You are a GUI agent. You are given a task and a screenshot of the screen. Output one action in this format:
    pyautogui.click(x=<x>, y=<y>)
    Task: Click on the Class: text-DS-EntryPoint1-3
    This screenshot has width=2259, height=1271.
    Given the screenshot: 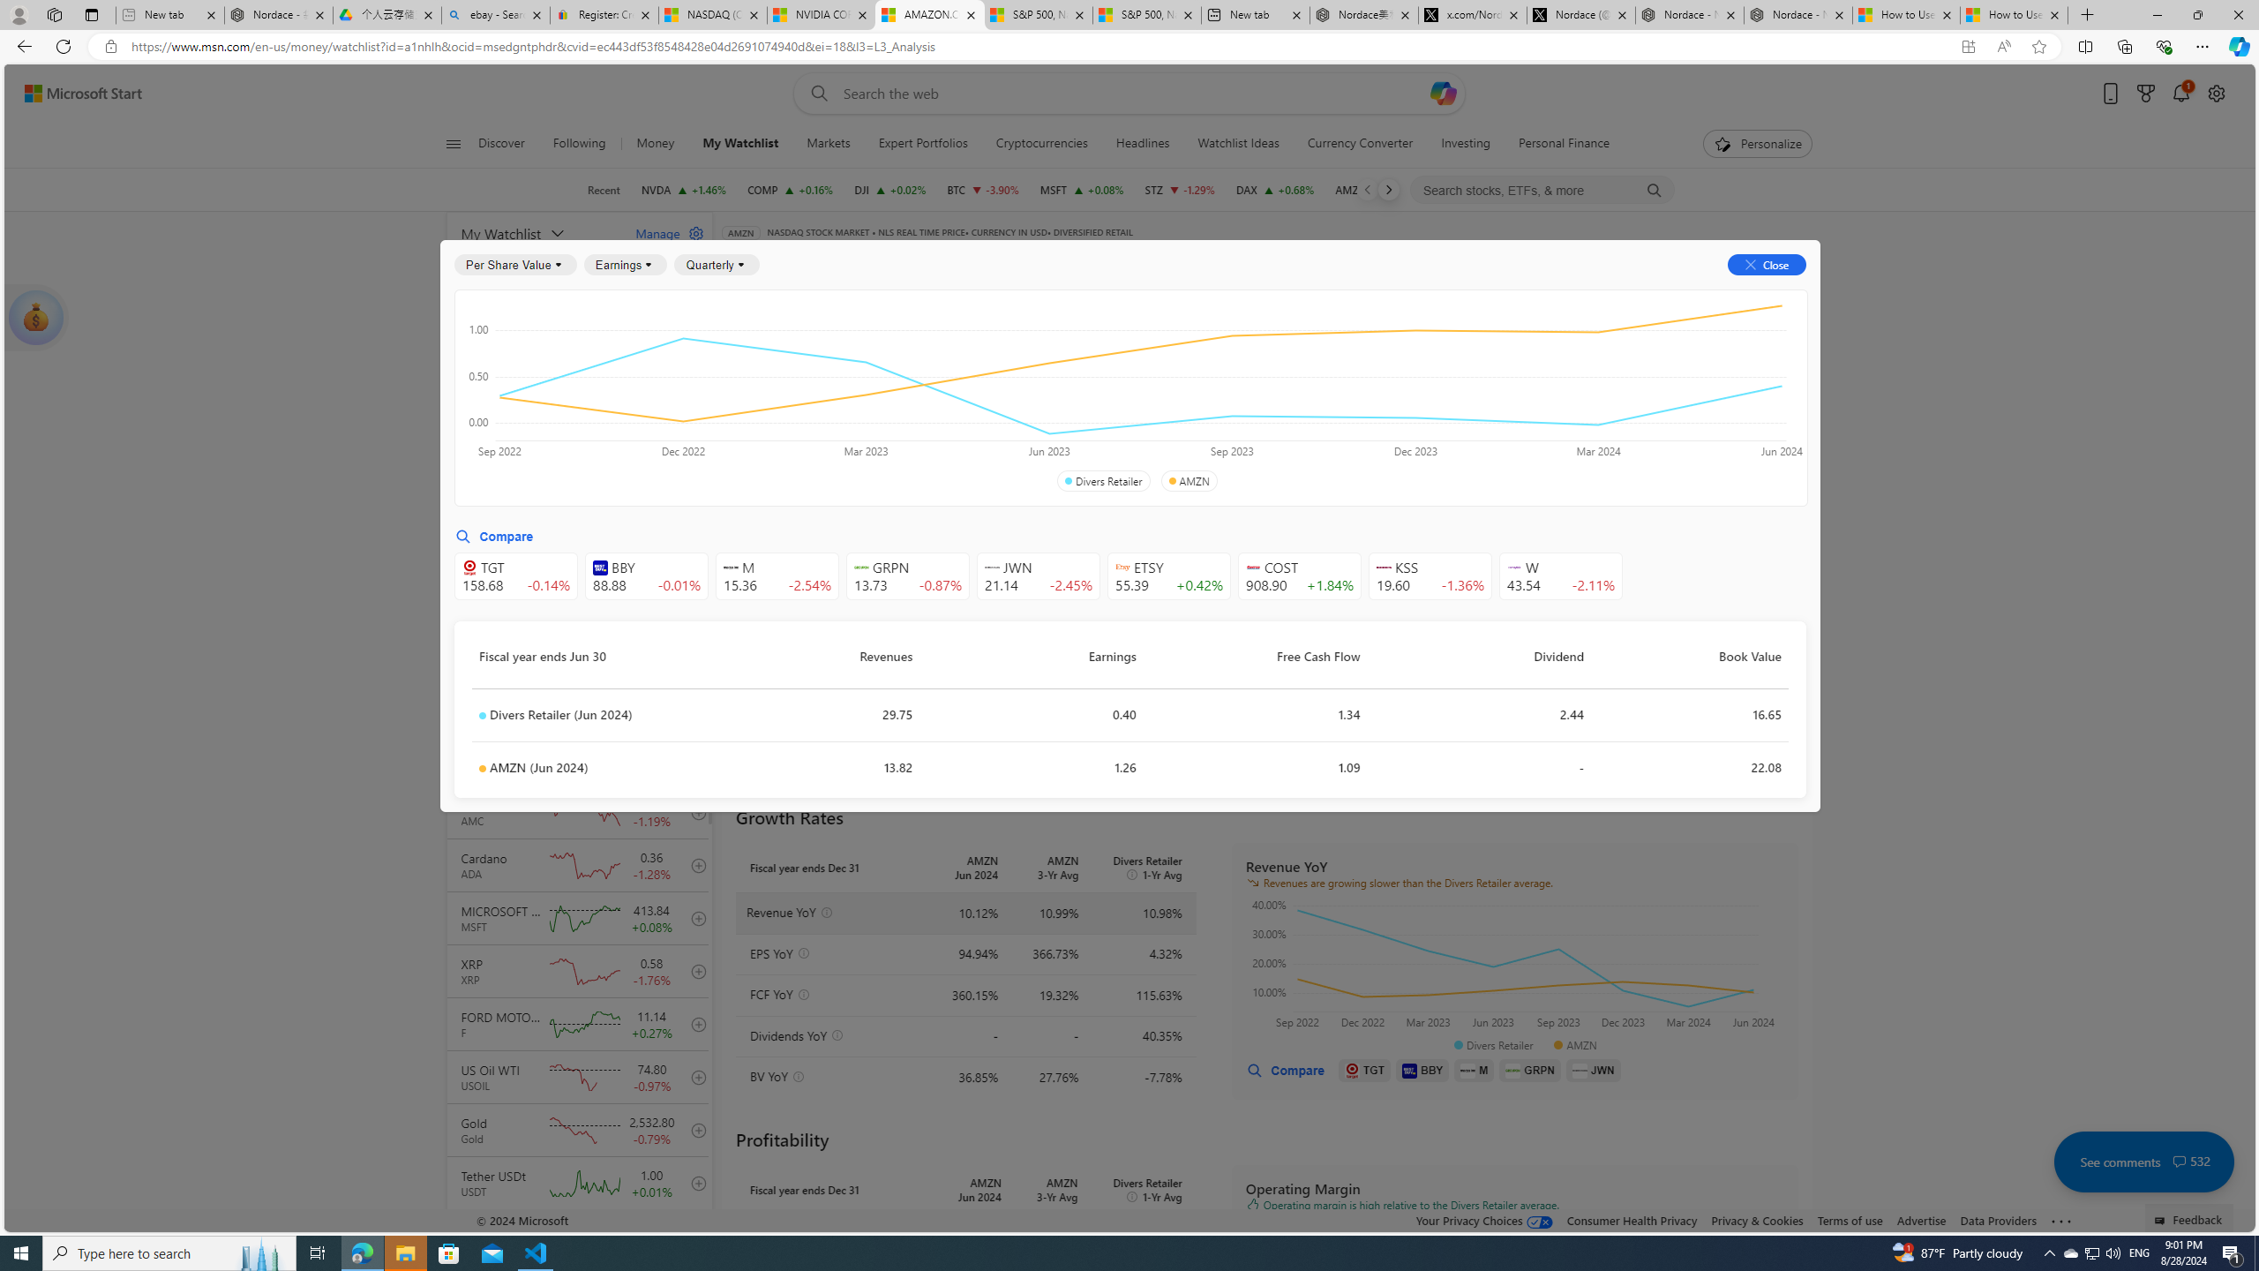 What is the action you would take?
    pyautogui.click(x=1378, y=394)
    